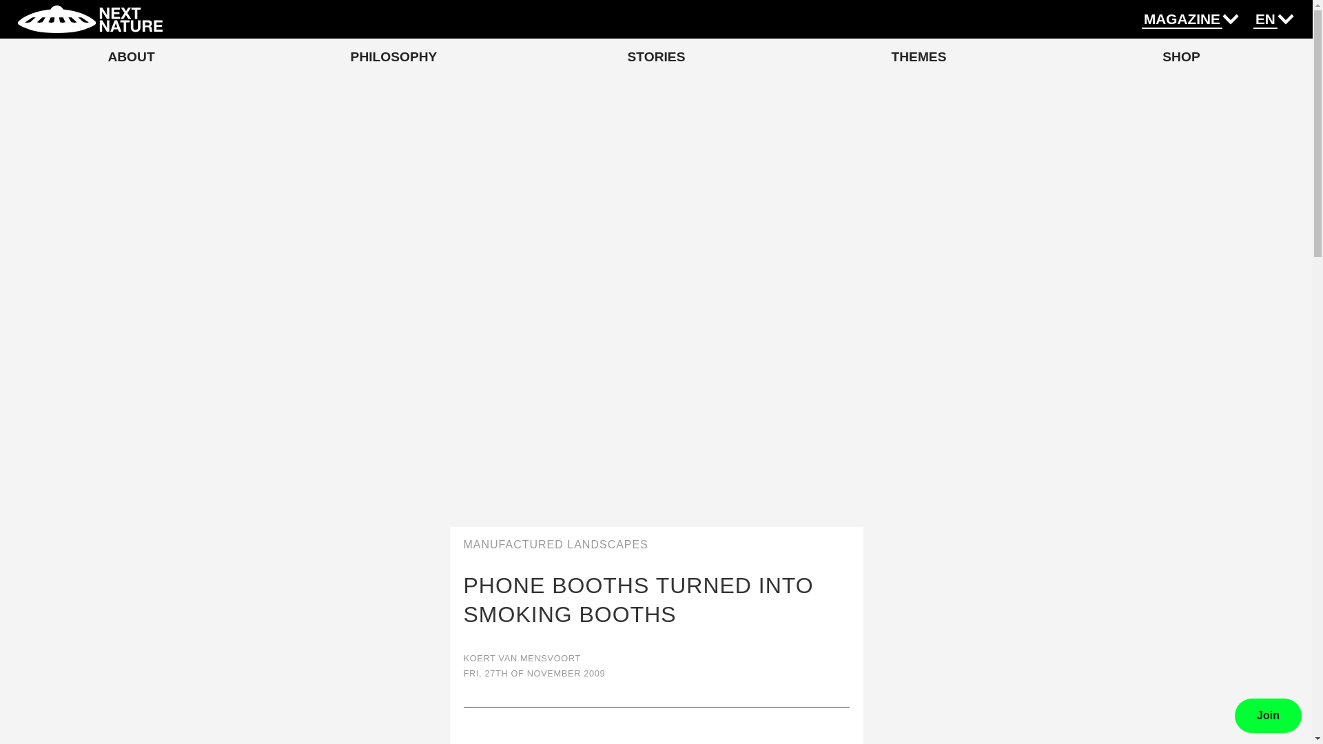 Image resolution: width=1323 pixels, height=744 pixels. I want to click on PHILOSOPHY, so click(394, 56).